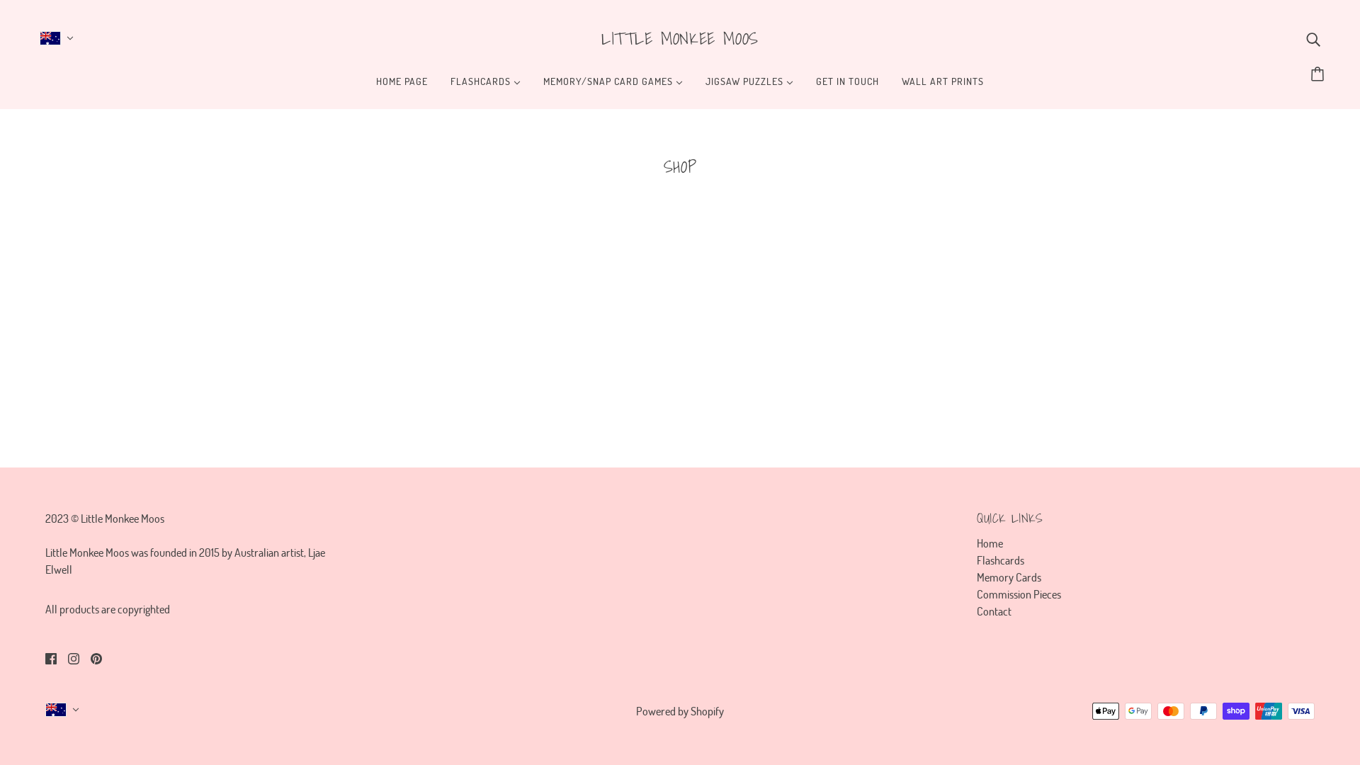 This screenshot has height=765, width=1360. I want to click on Memory Cards, so click(1009, 577).